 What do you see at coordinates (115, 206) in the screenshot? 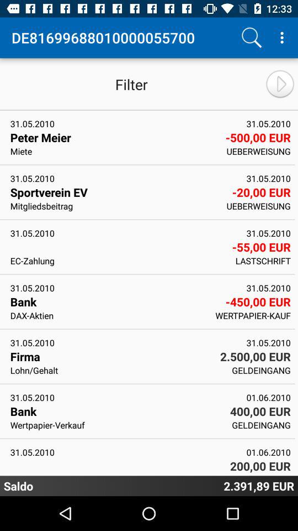
I see `turn off the app below the sportverein ev item` at bounding box center [115, 206].